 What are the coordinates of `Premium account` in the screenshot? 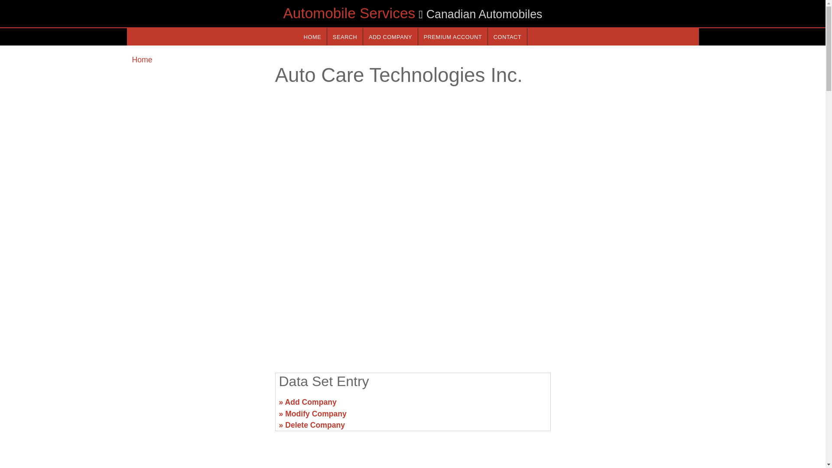 It's located at (453, 36).